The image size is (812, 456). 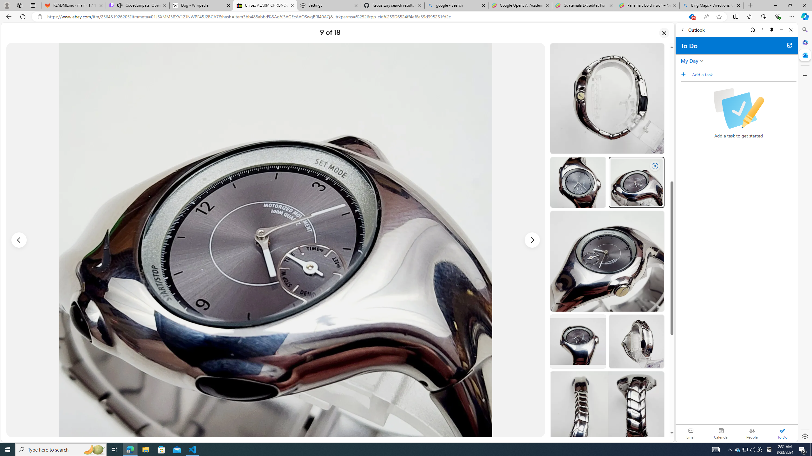 I want to click on Email, so click(x=691, y=433).